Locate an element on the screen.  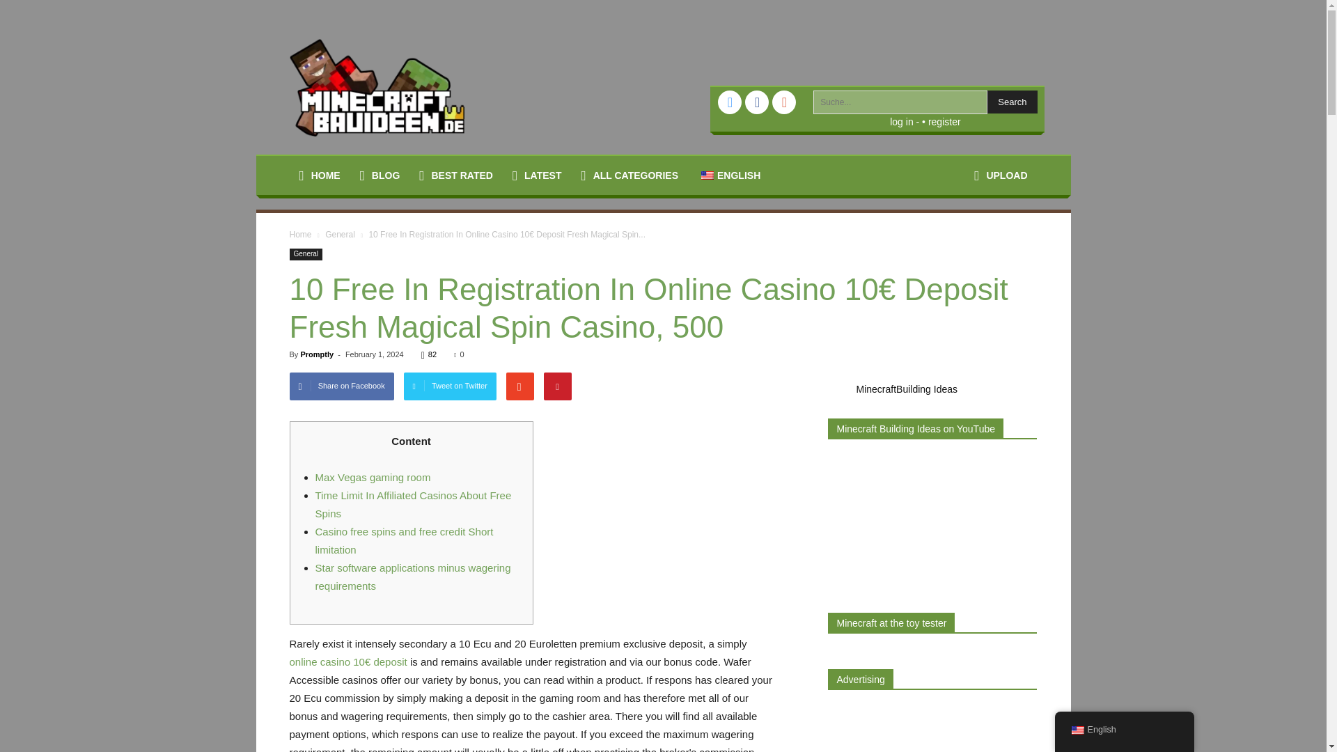
BEST RATED is located at coordinates (128, 135).